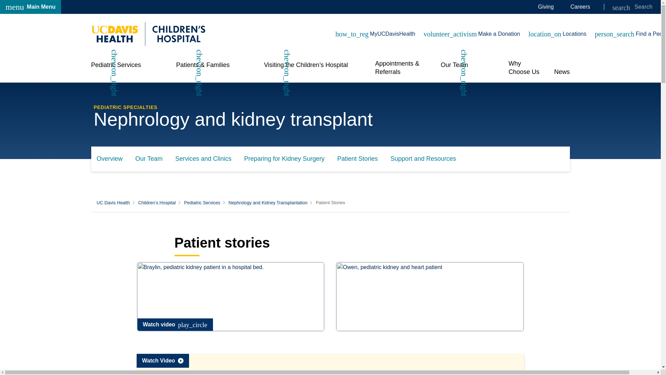 This screenshot has width=666, height=375. What do you see at coordinates (113, 202) in the screenshot?
I see `UC Davis Health` at bounding box center [113, 202].